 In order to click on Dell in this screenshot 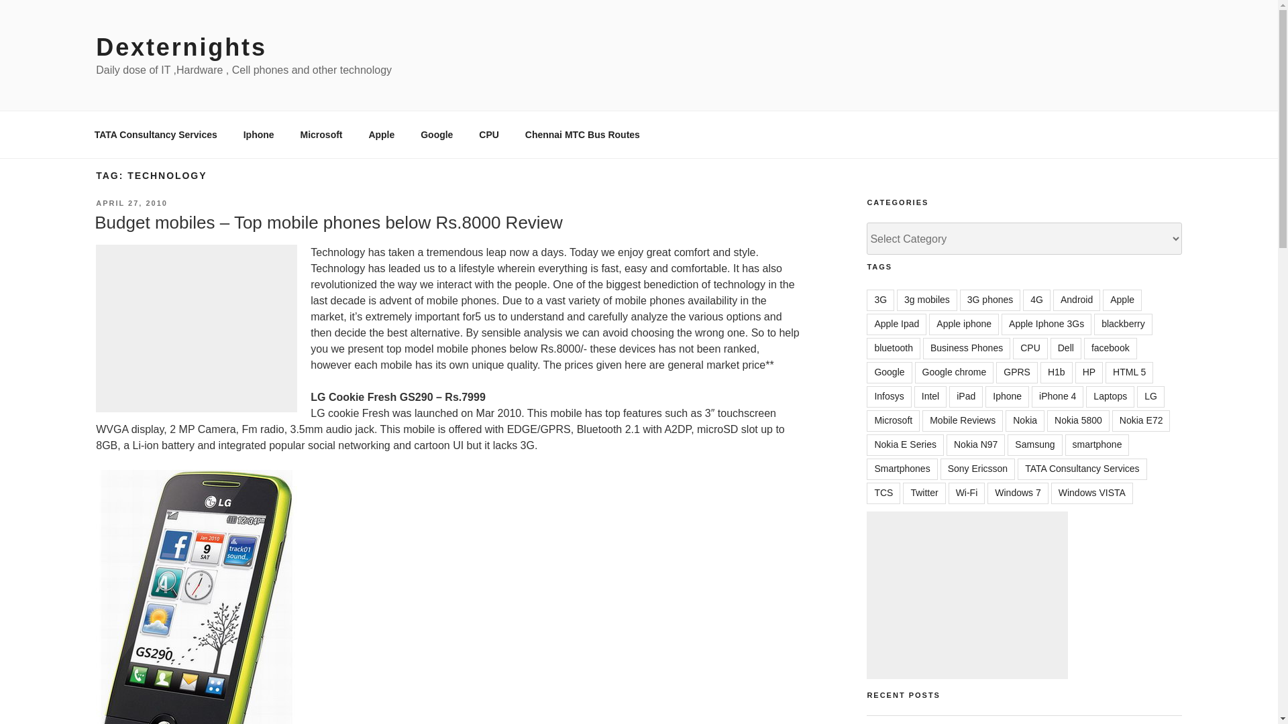, I will do `click(1066, 349)`.